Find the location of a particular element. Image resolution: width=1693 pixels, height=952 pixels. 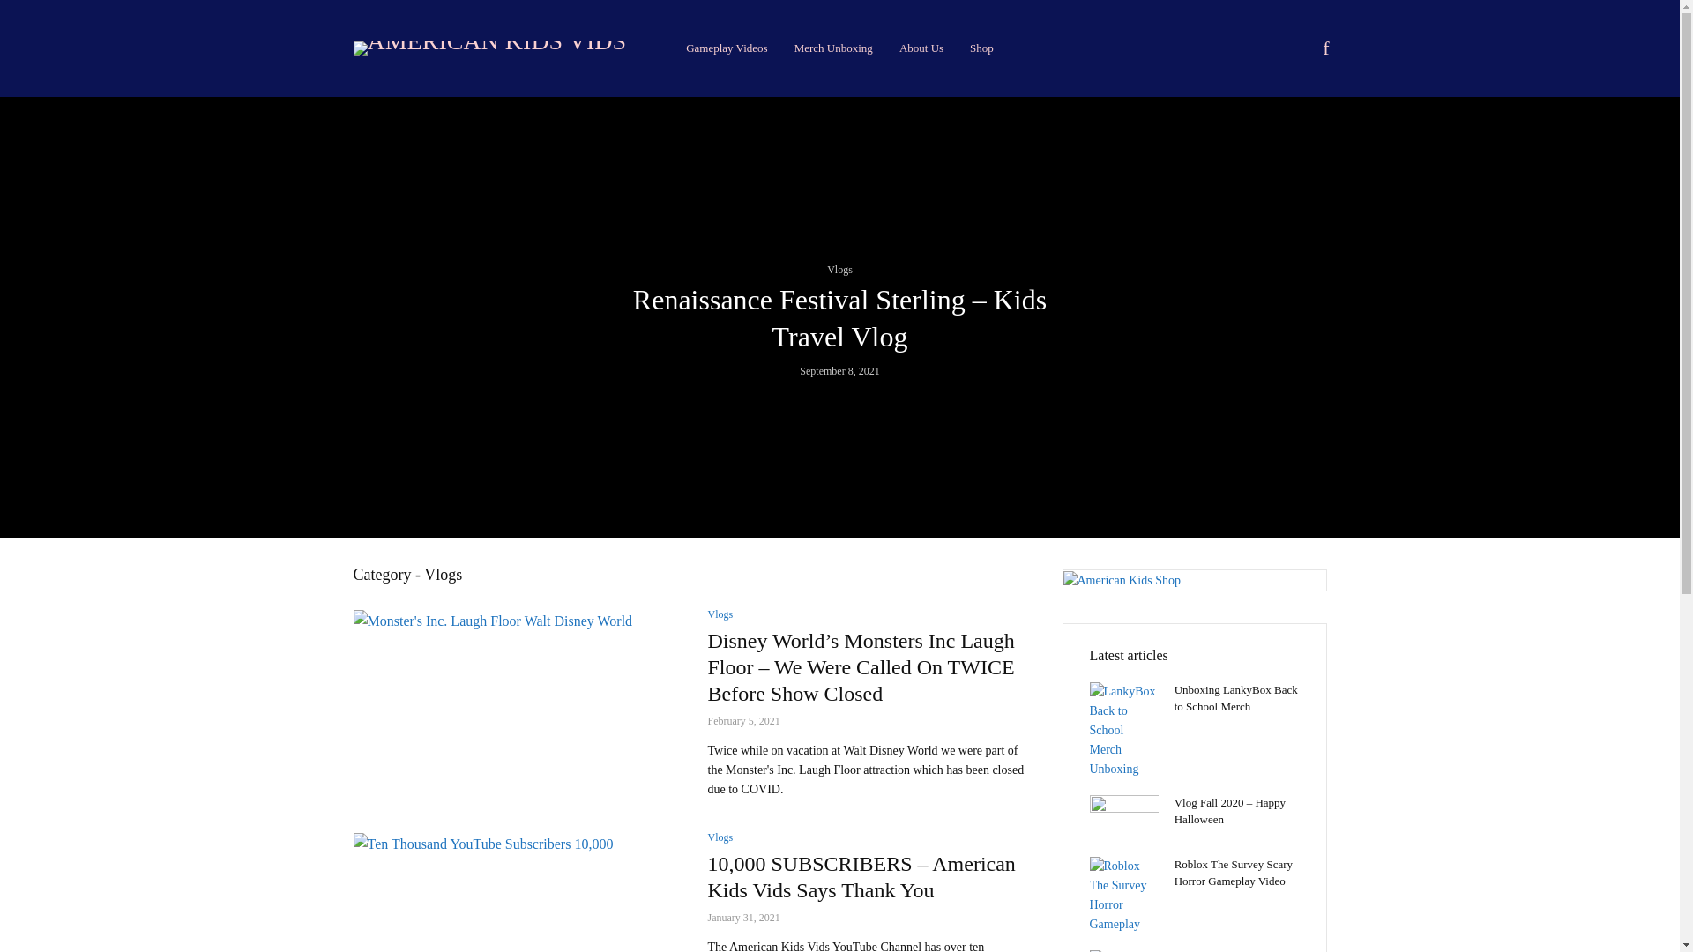

Gameplay Videos is located at coordinates (727, 48).